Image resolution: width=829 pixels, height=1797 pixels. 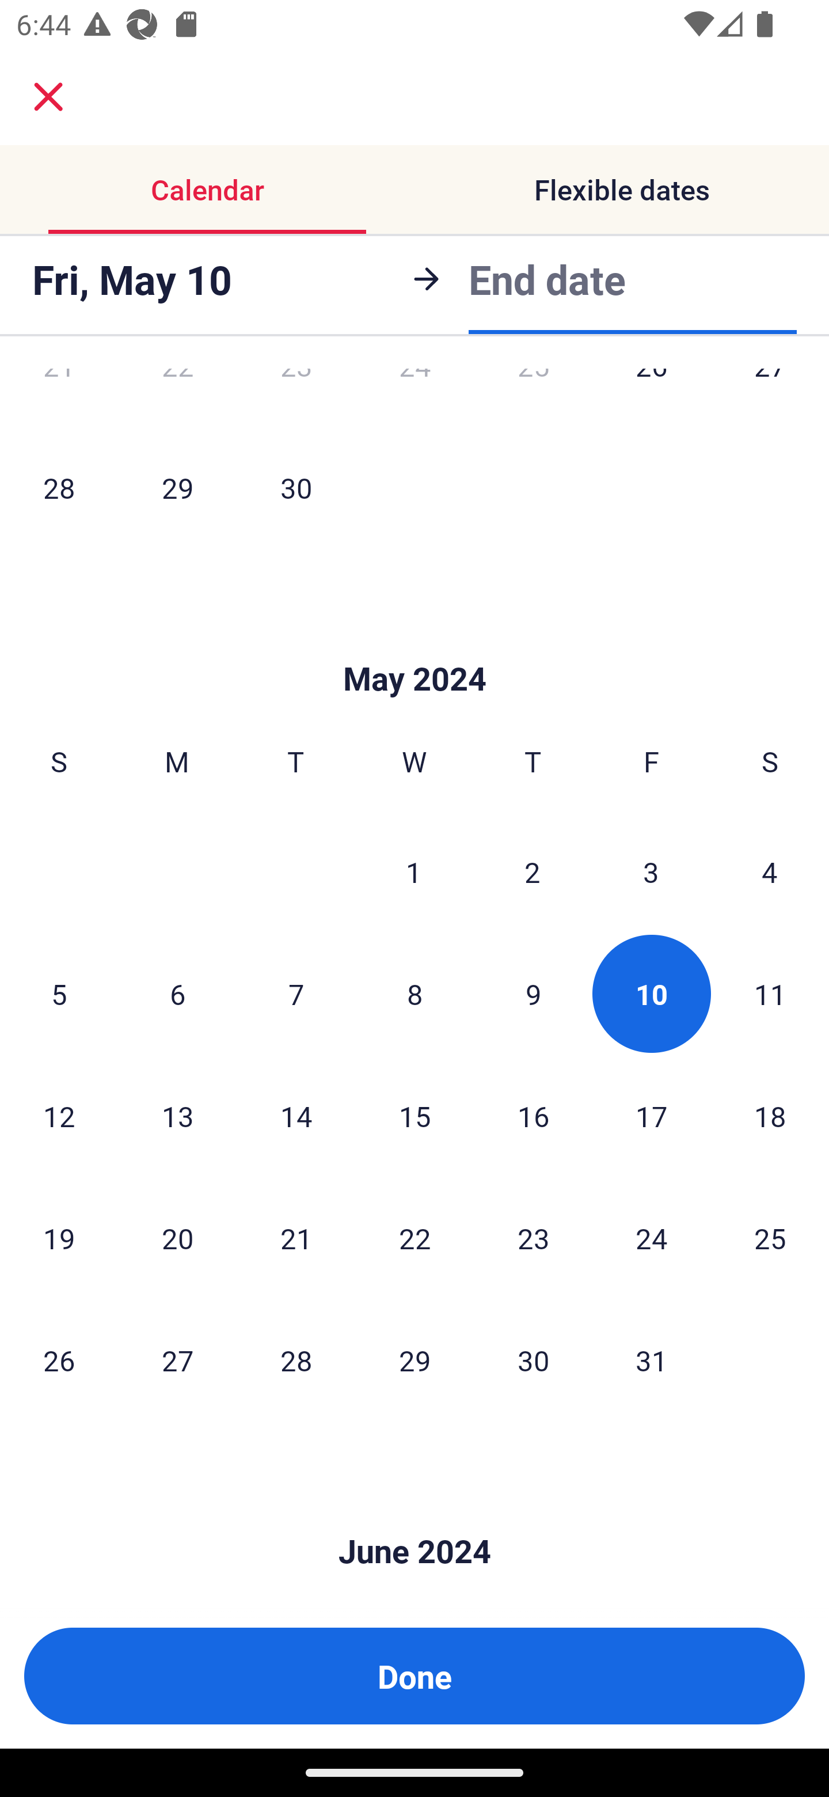 What do you see at coordinates (533, 1360) in the screenshot?
I see `30 Thursday, May 30, 2024` at bounding box center [533, 1360].